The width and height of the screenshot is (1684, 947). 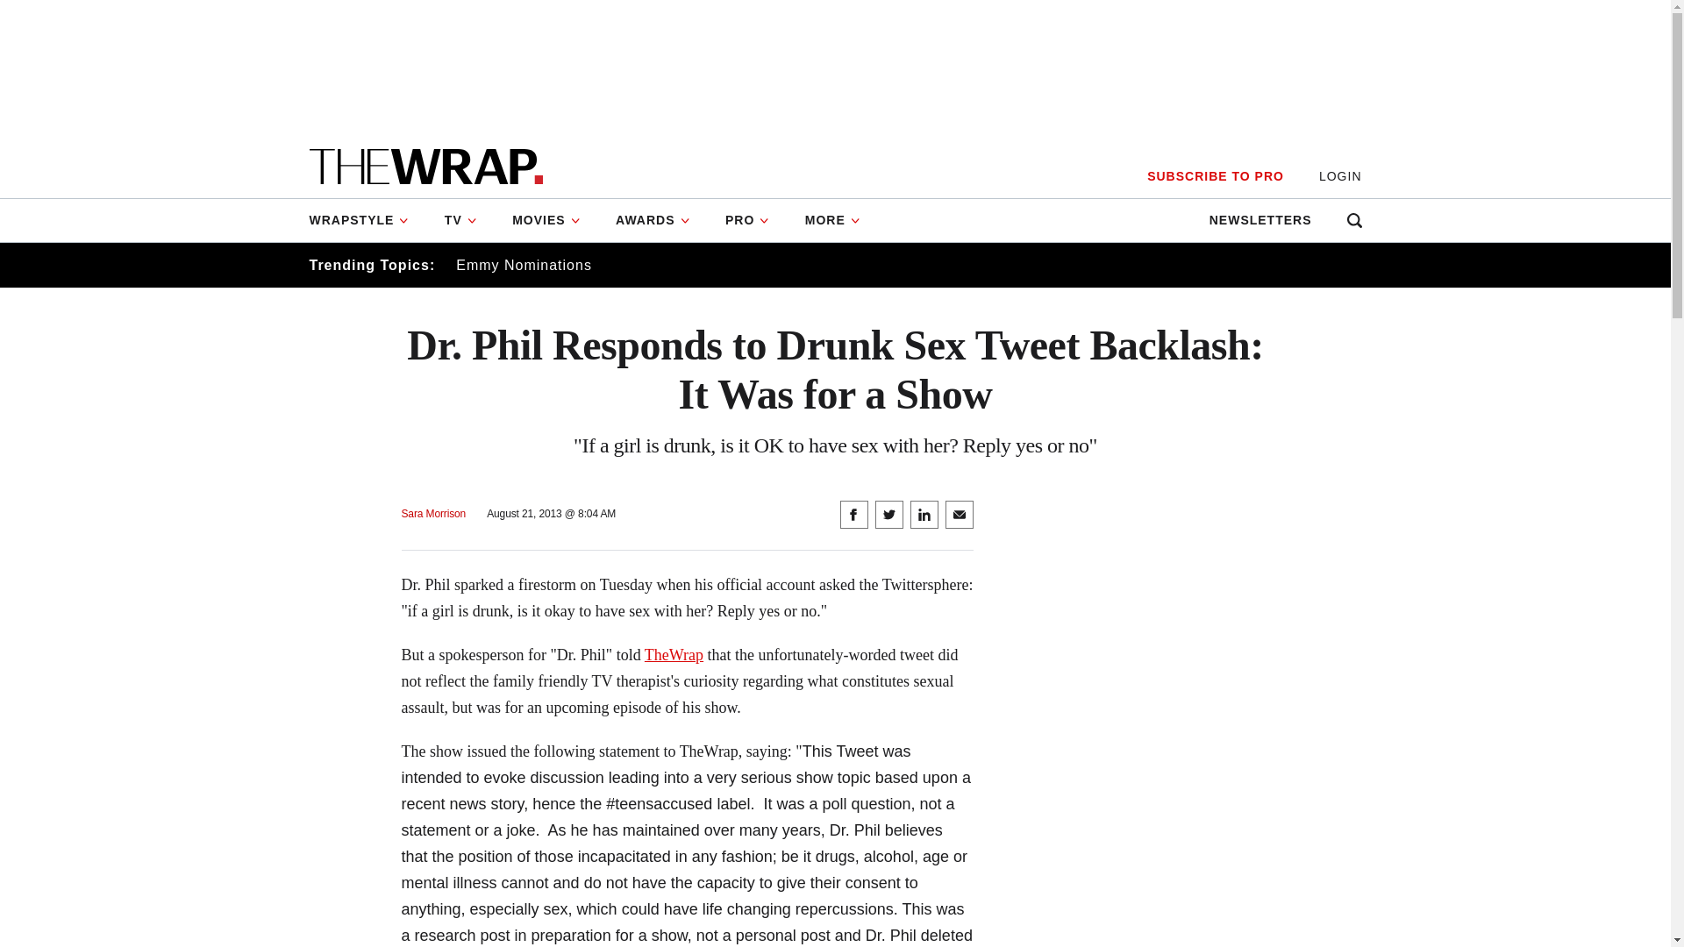 I want to click on PRO, so click(x=747, y=220).